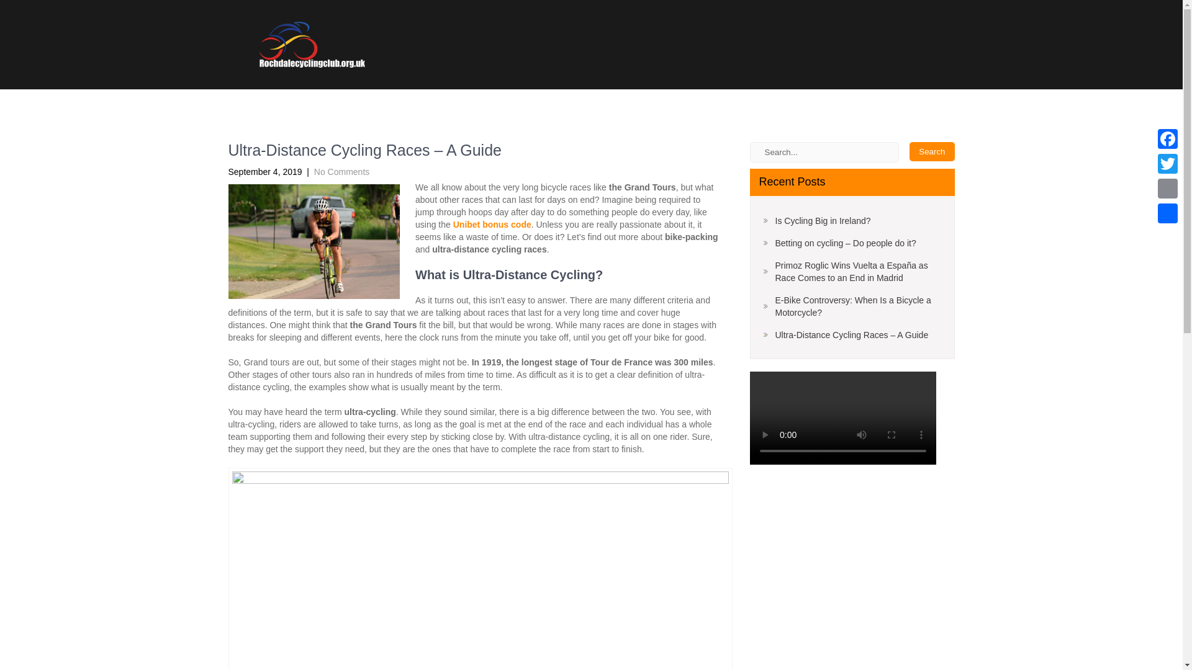 The image size is (1192, 670). Describe the element at coordinates (931, 151) in the screenshot. I see `Search` at that location.